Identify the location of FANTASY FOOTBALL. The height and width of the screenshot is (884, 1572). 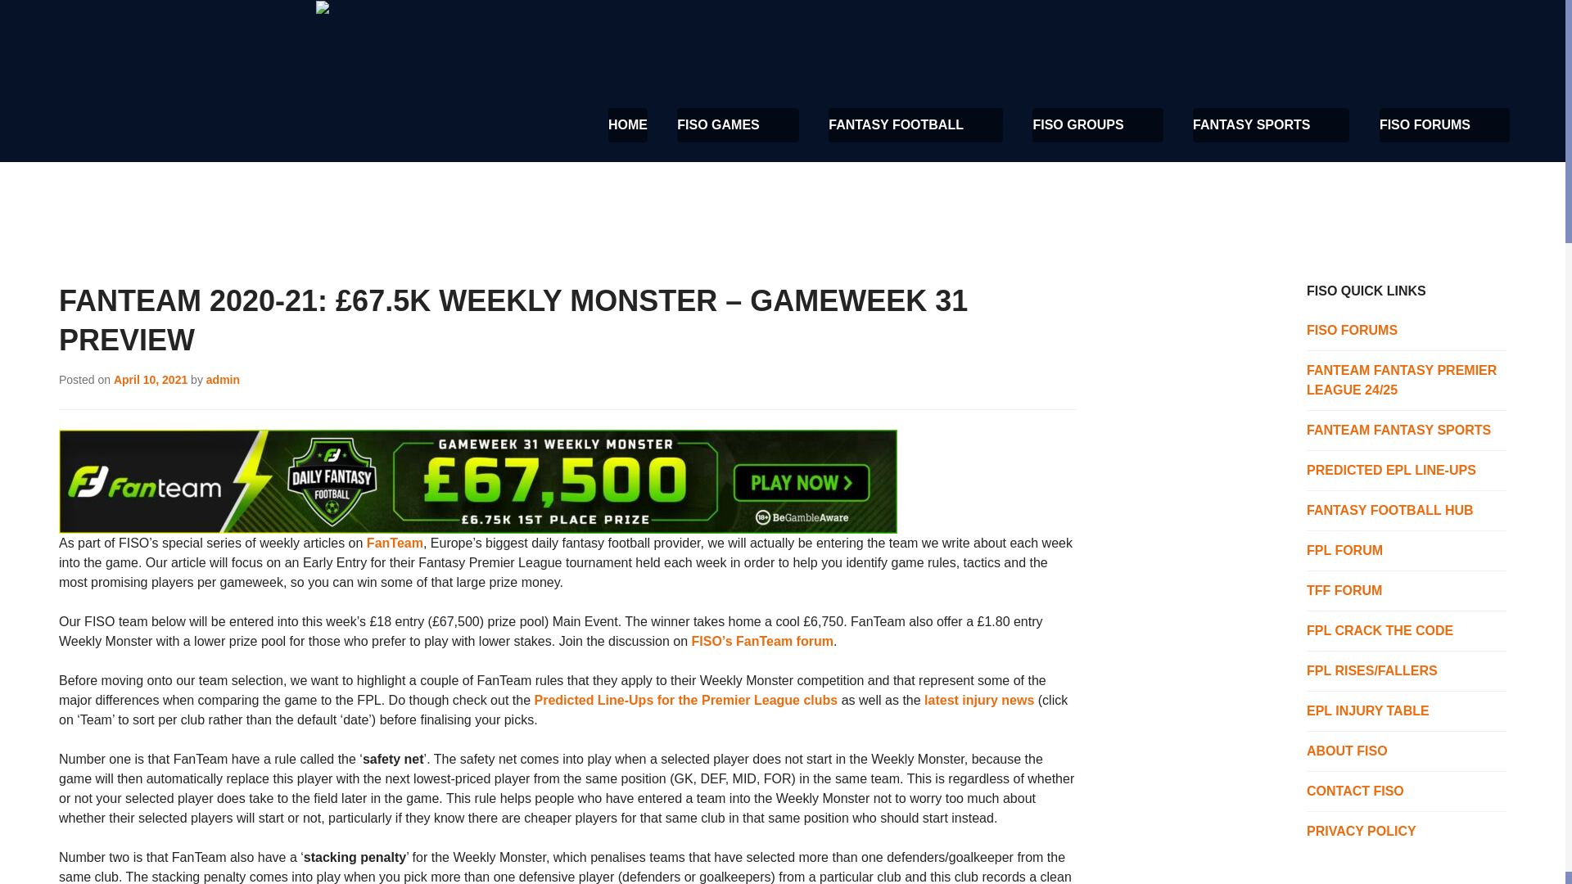
(915, 124).